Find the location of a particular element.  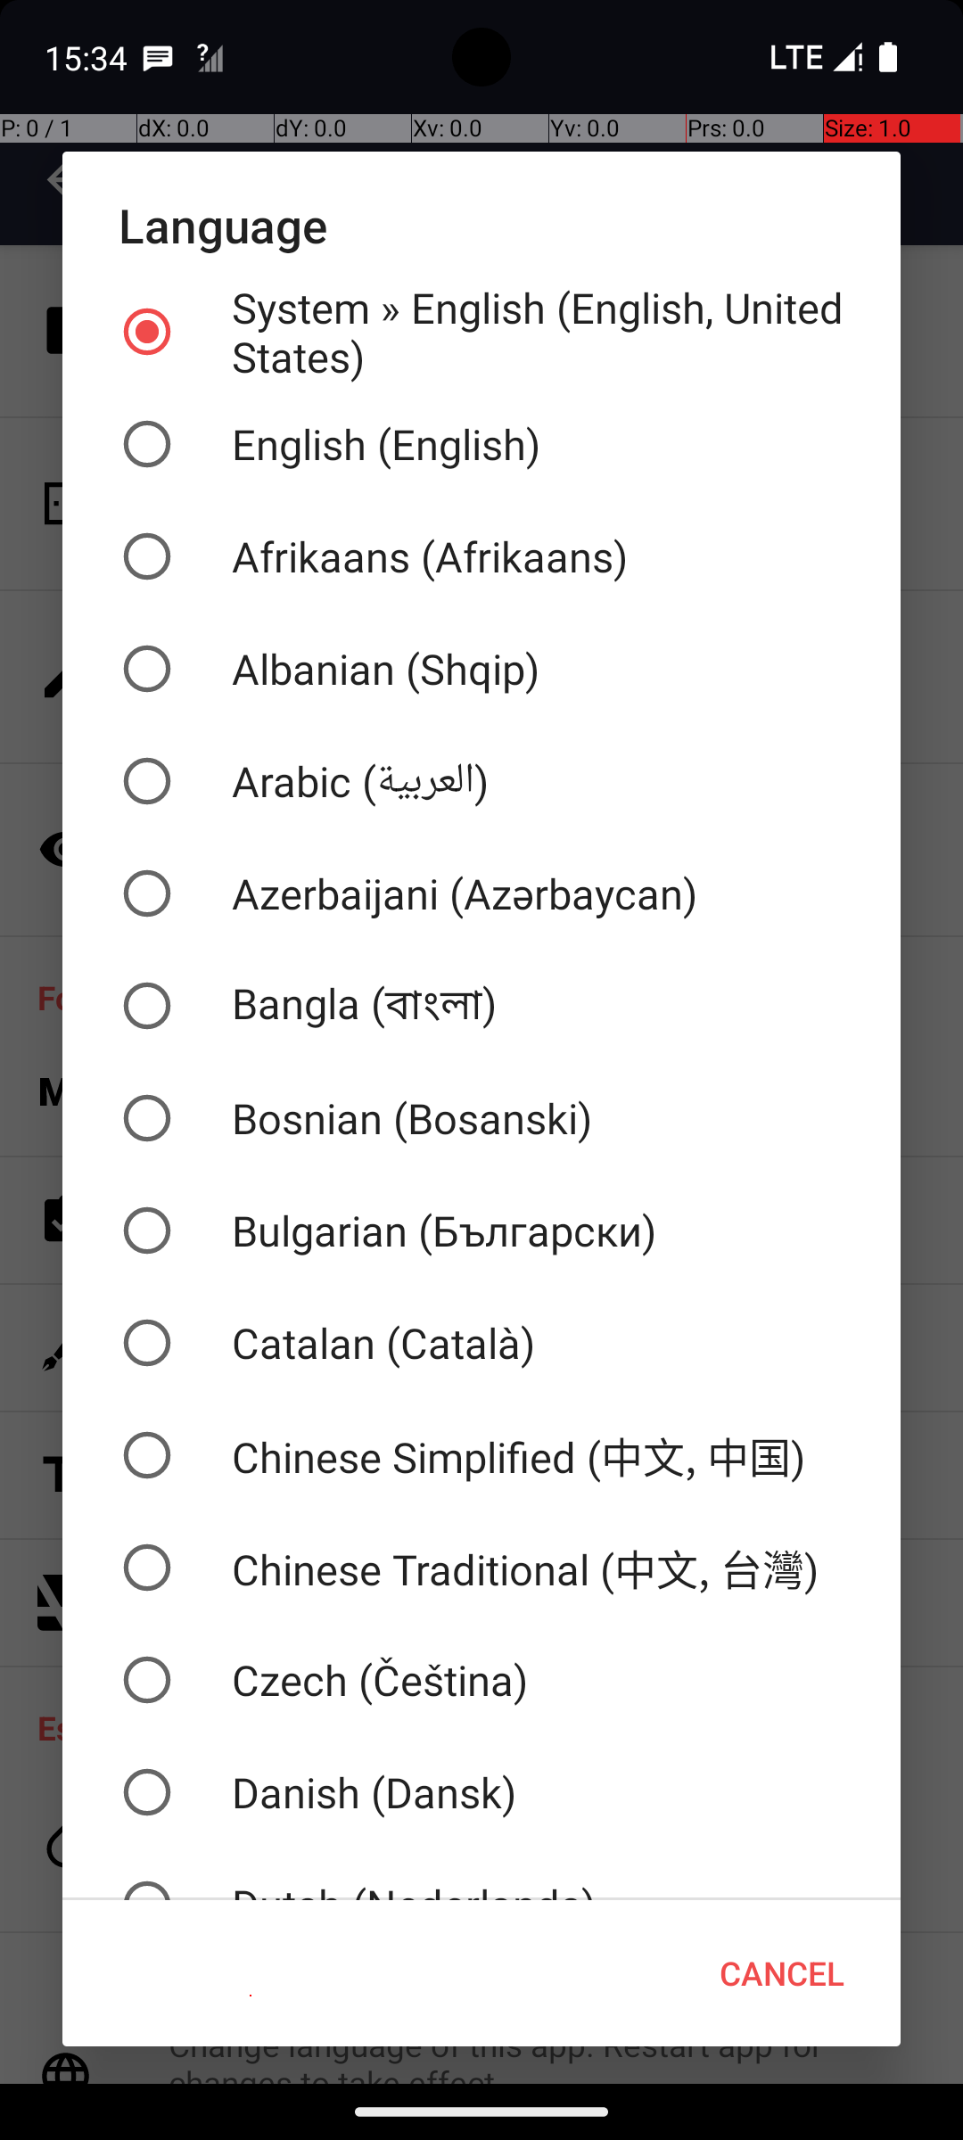

Dutch (Nederlands) is located at coordinates (481, 1874).